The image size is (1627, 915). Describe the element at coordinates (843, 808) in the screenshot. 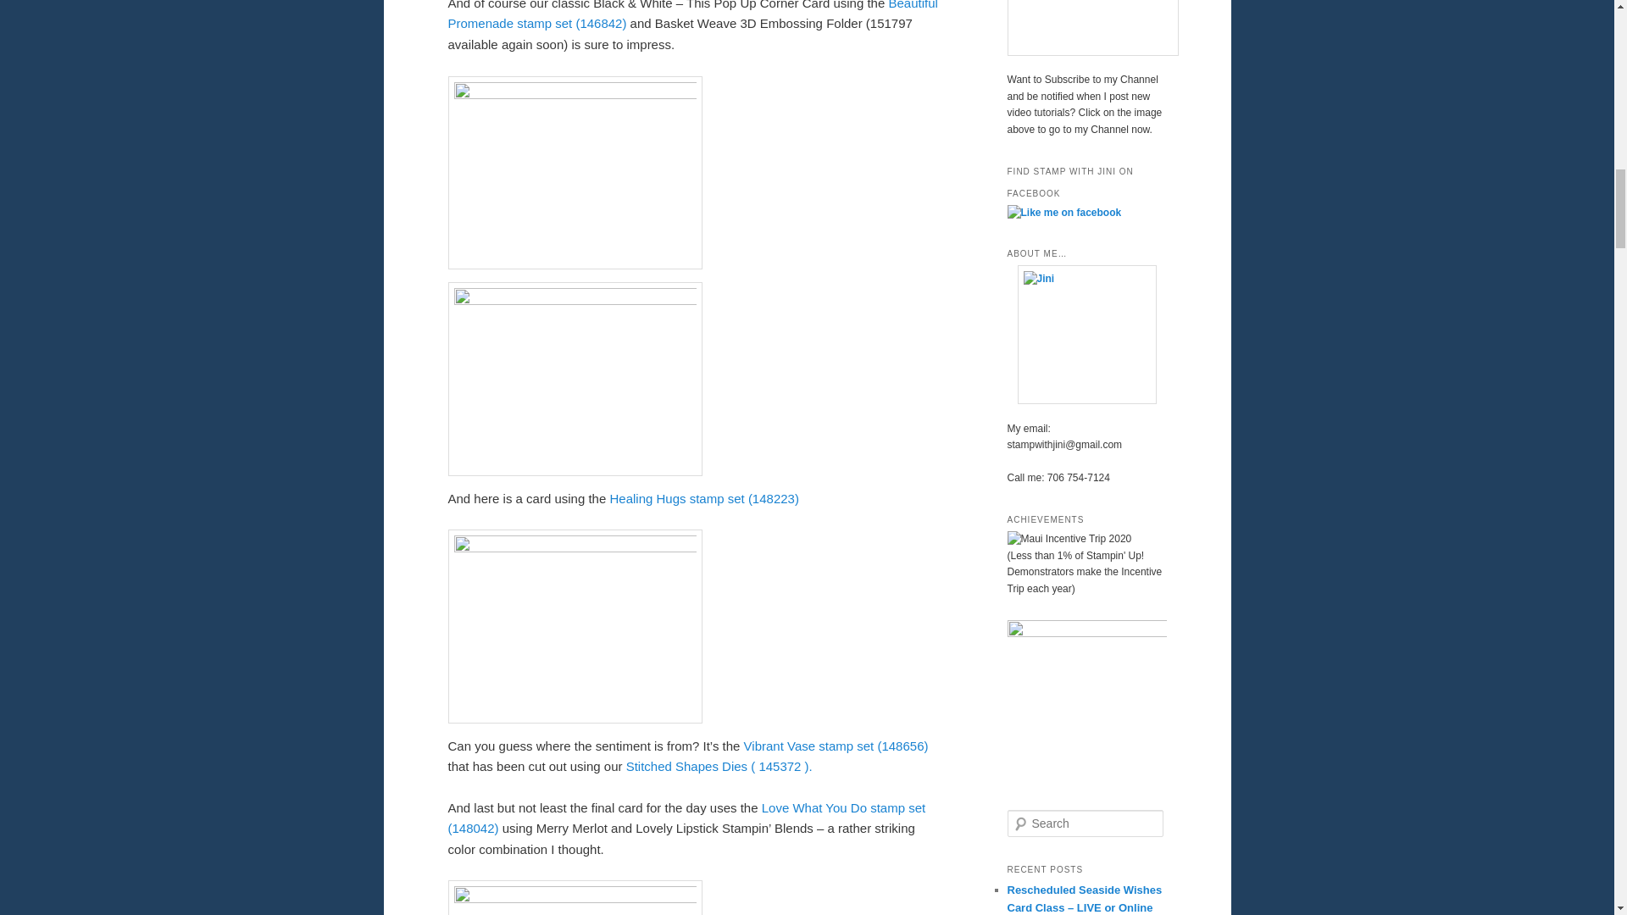

I see `Love What You Do stamp set` at that location.